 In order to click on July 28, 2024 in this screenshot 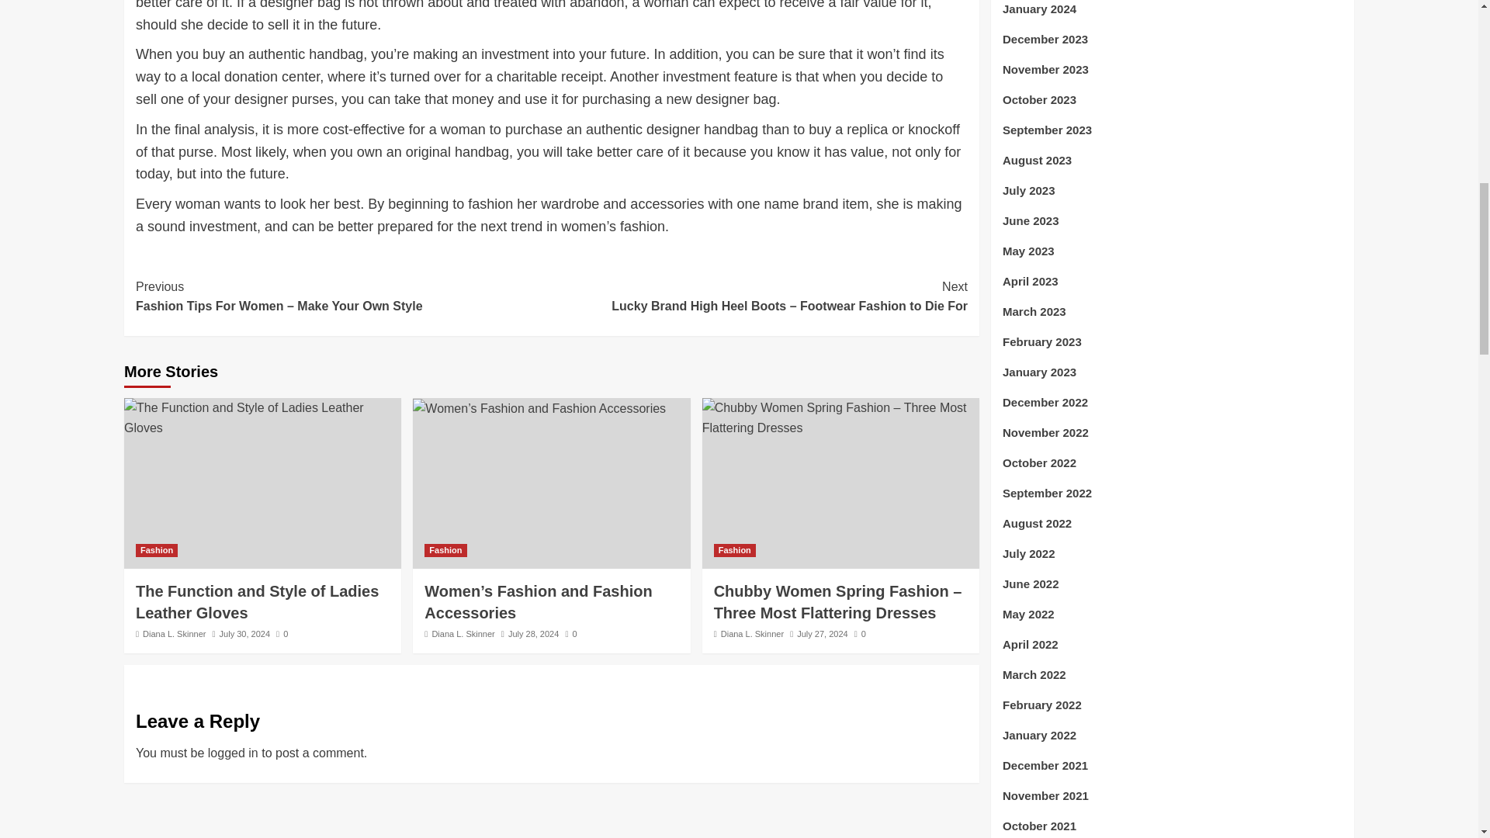, I will do `click(533, 633)`.